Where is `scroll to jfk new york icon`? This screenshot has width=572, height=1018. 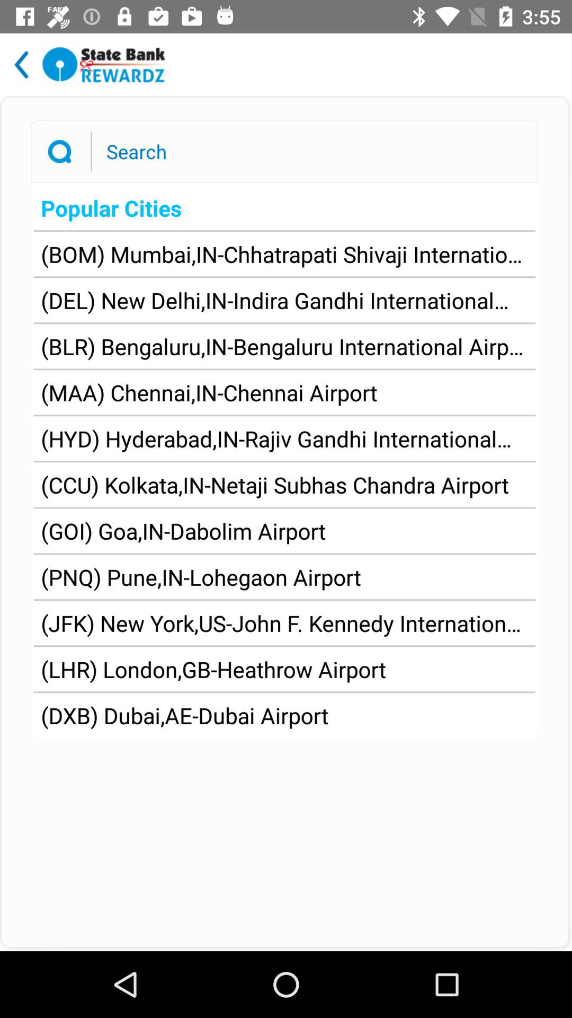
scroll to jfk new york icon is located at coordinates (284, 622).